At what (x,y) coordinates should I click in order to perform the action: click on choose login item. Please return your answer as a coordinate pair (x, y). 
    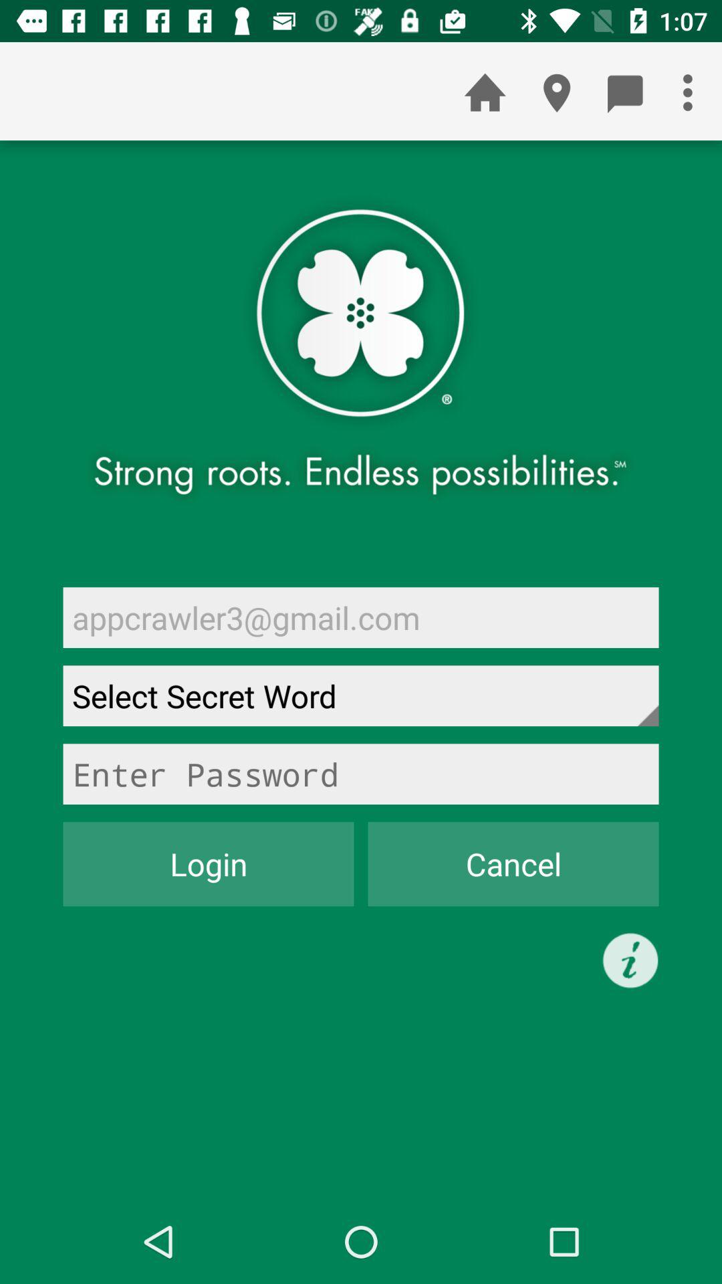
    Looking at the image, I should click on (209, 864).